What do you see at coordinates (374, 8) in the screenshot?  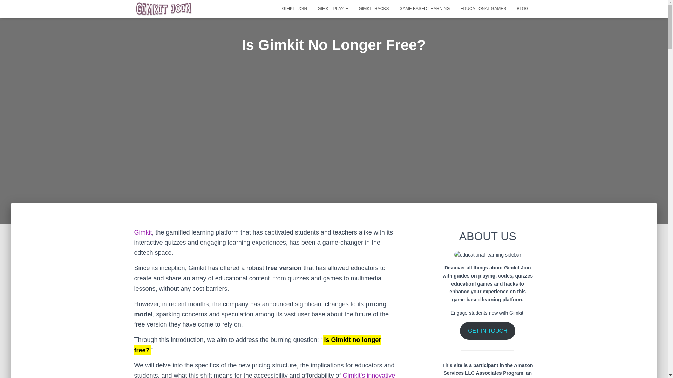 I see `GIMKIT HACKS` at bounding box center [374, 8].